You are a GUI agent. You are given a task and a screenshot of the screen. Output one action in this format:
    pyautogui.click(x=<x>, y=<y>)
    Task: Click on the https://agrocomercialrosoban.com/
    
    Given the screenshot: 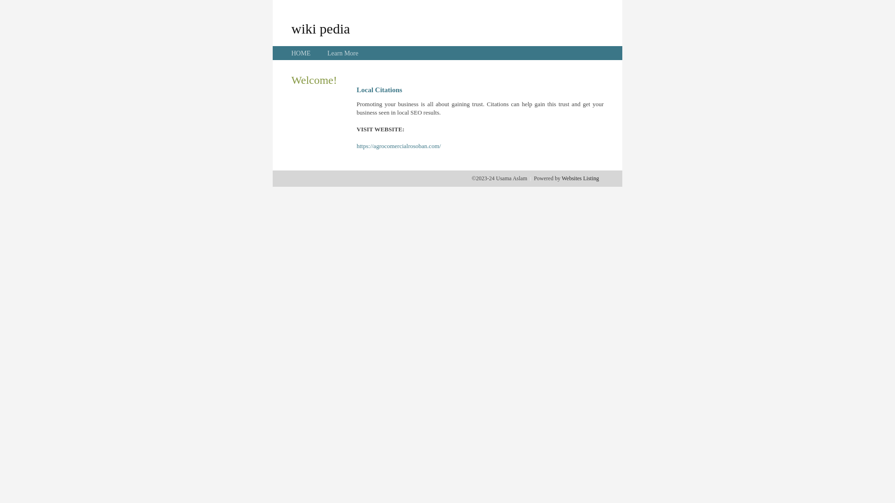 What is the action you would take?
    pyautogui.click(x=399, y=146)
    